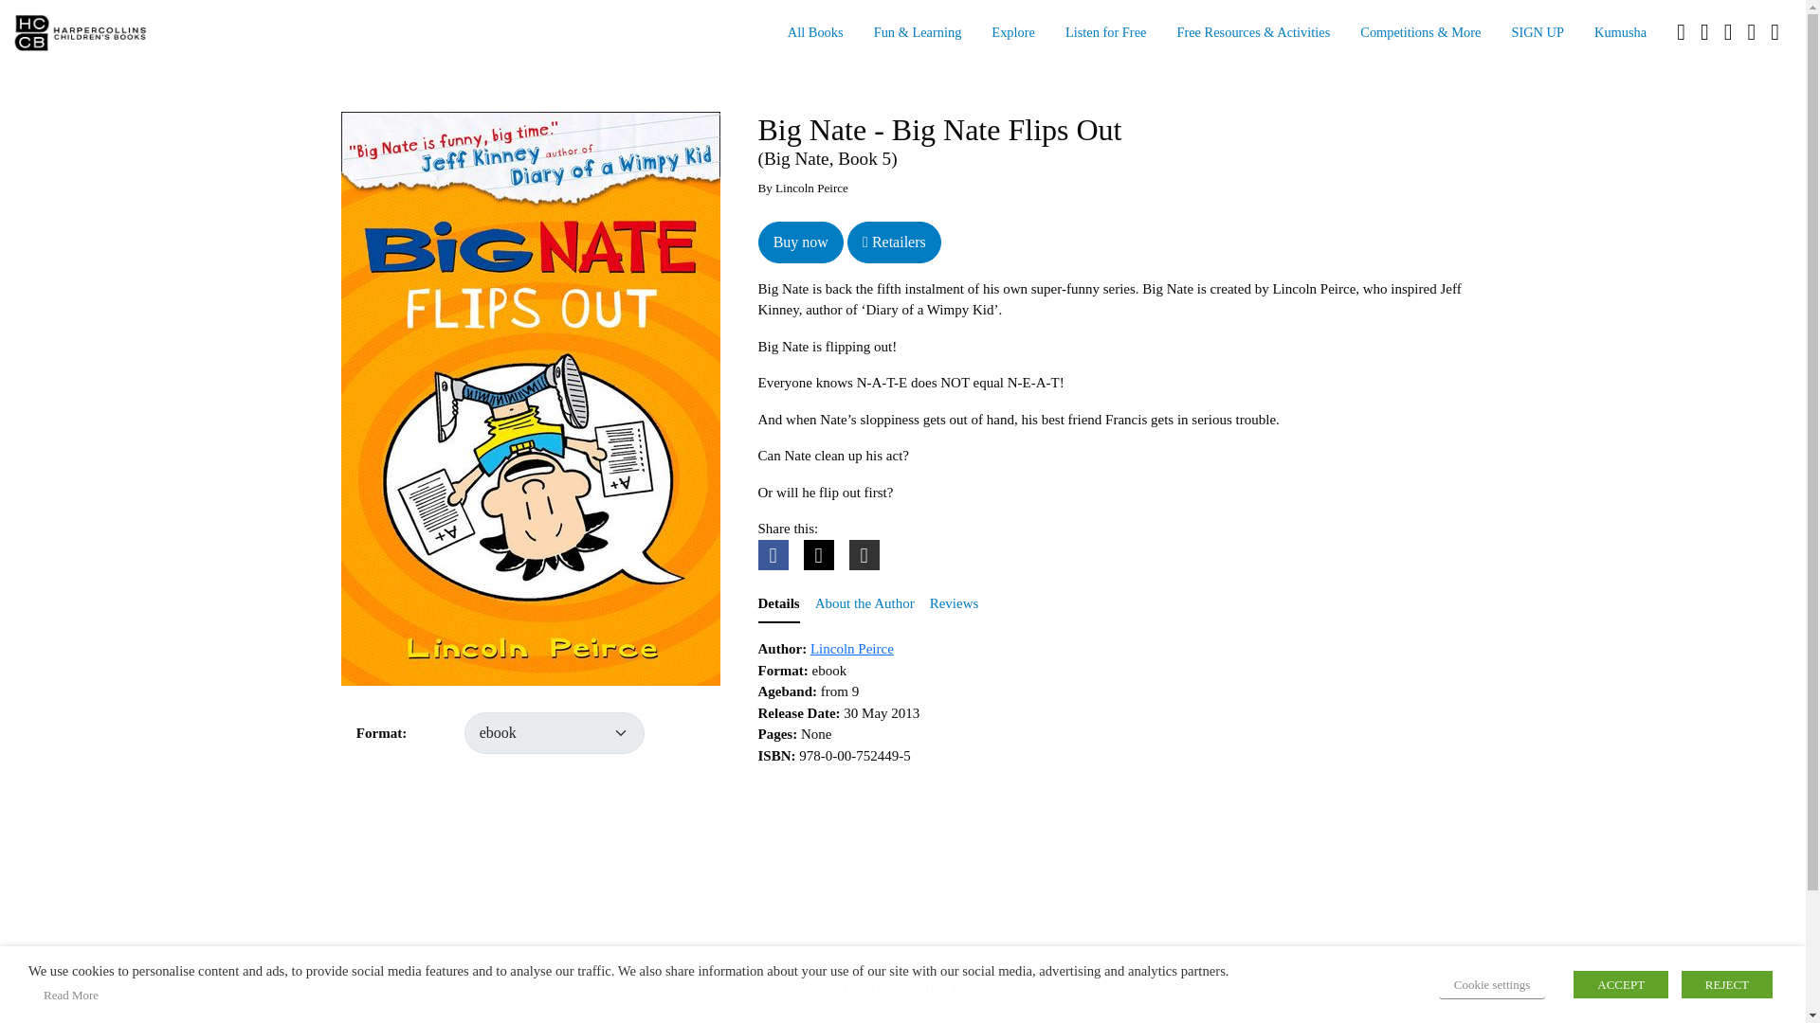 The image size is (1820, 1023). Describe the element at coordinates (815, 33) in the screenshot. I see `All Books` at that location.